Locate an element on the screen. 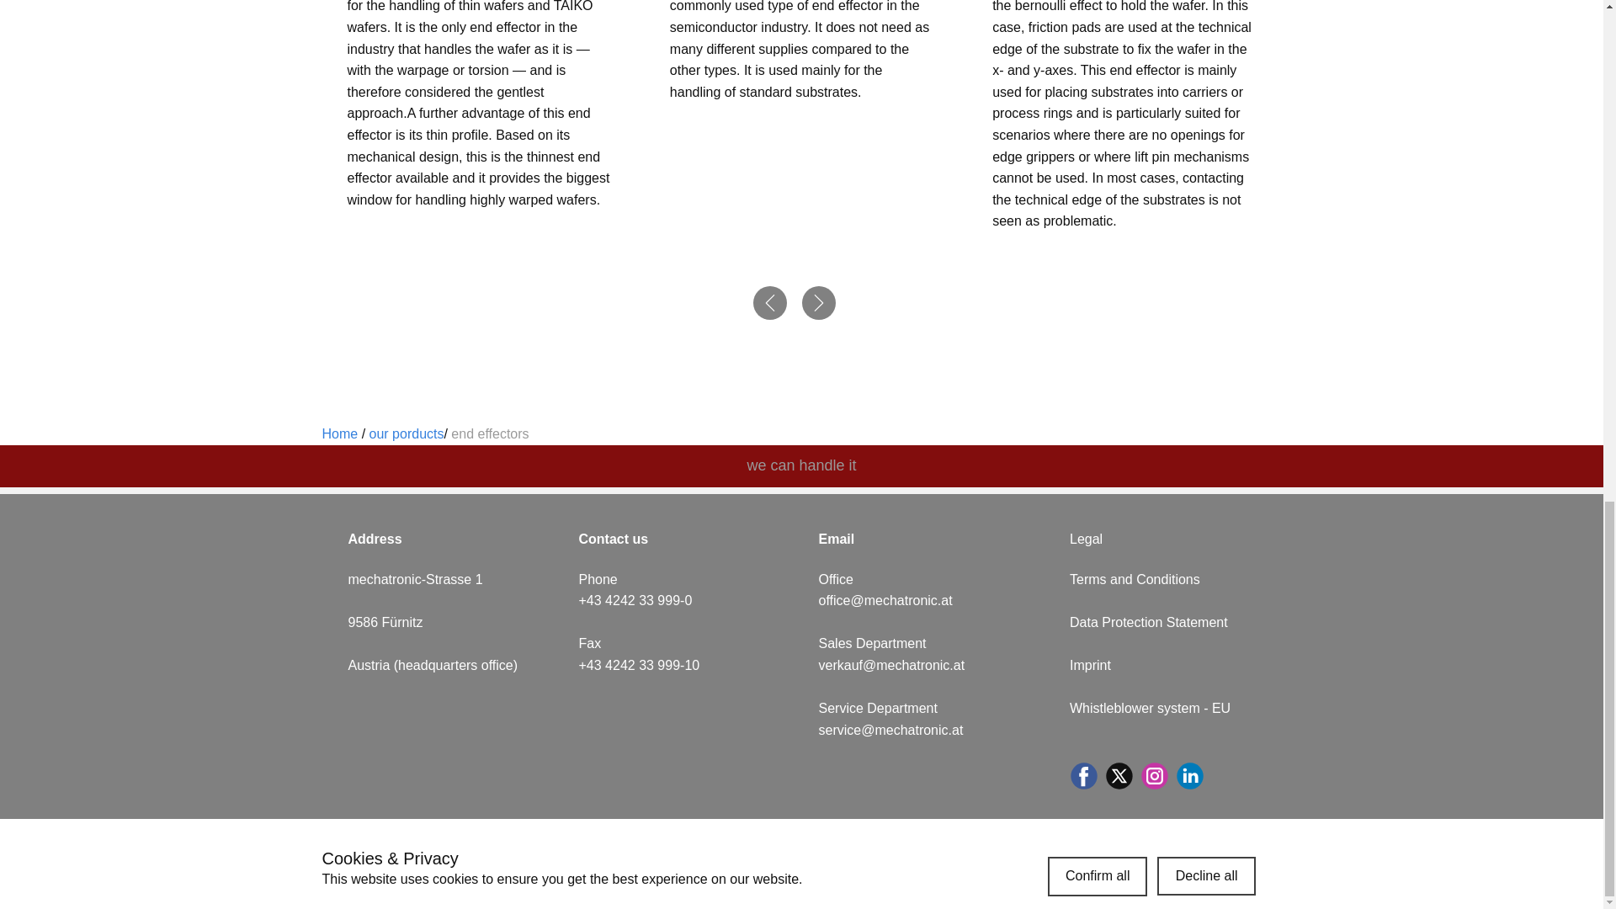 The width and height of the screenshot is (1616, 909). Home is located at coordinates (339, 433).